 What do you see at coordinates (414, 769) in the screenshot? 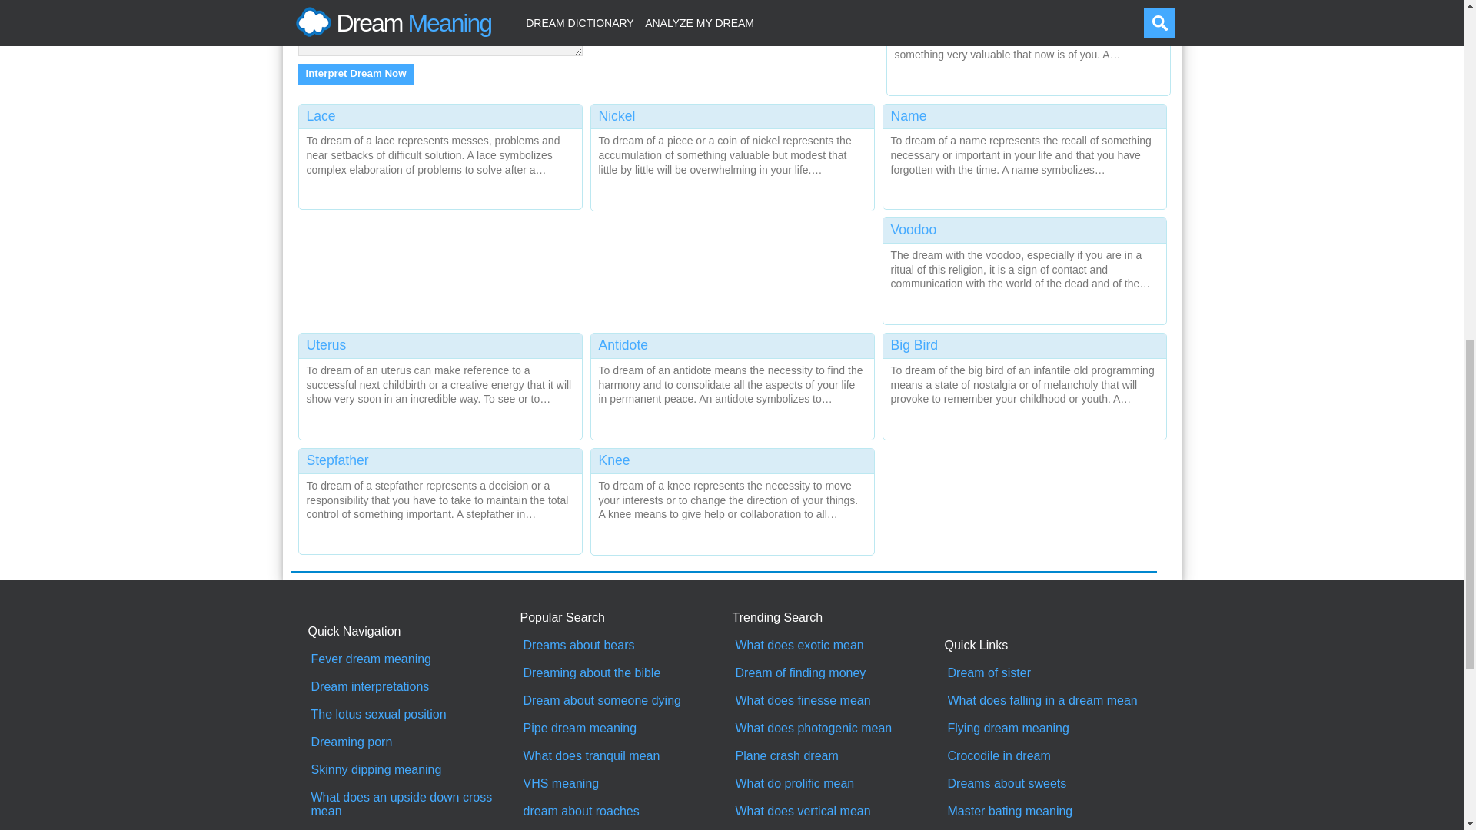
I see `Skinny dipping meaning` at bounding box center [414, 769].